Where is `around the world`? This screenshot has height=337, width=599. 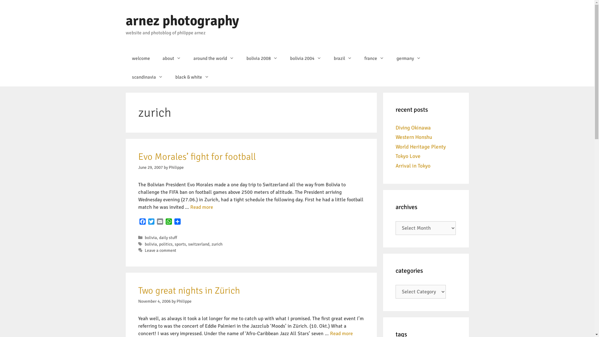
around the world is located at coordinates (214, 58).